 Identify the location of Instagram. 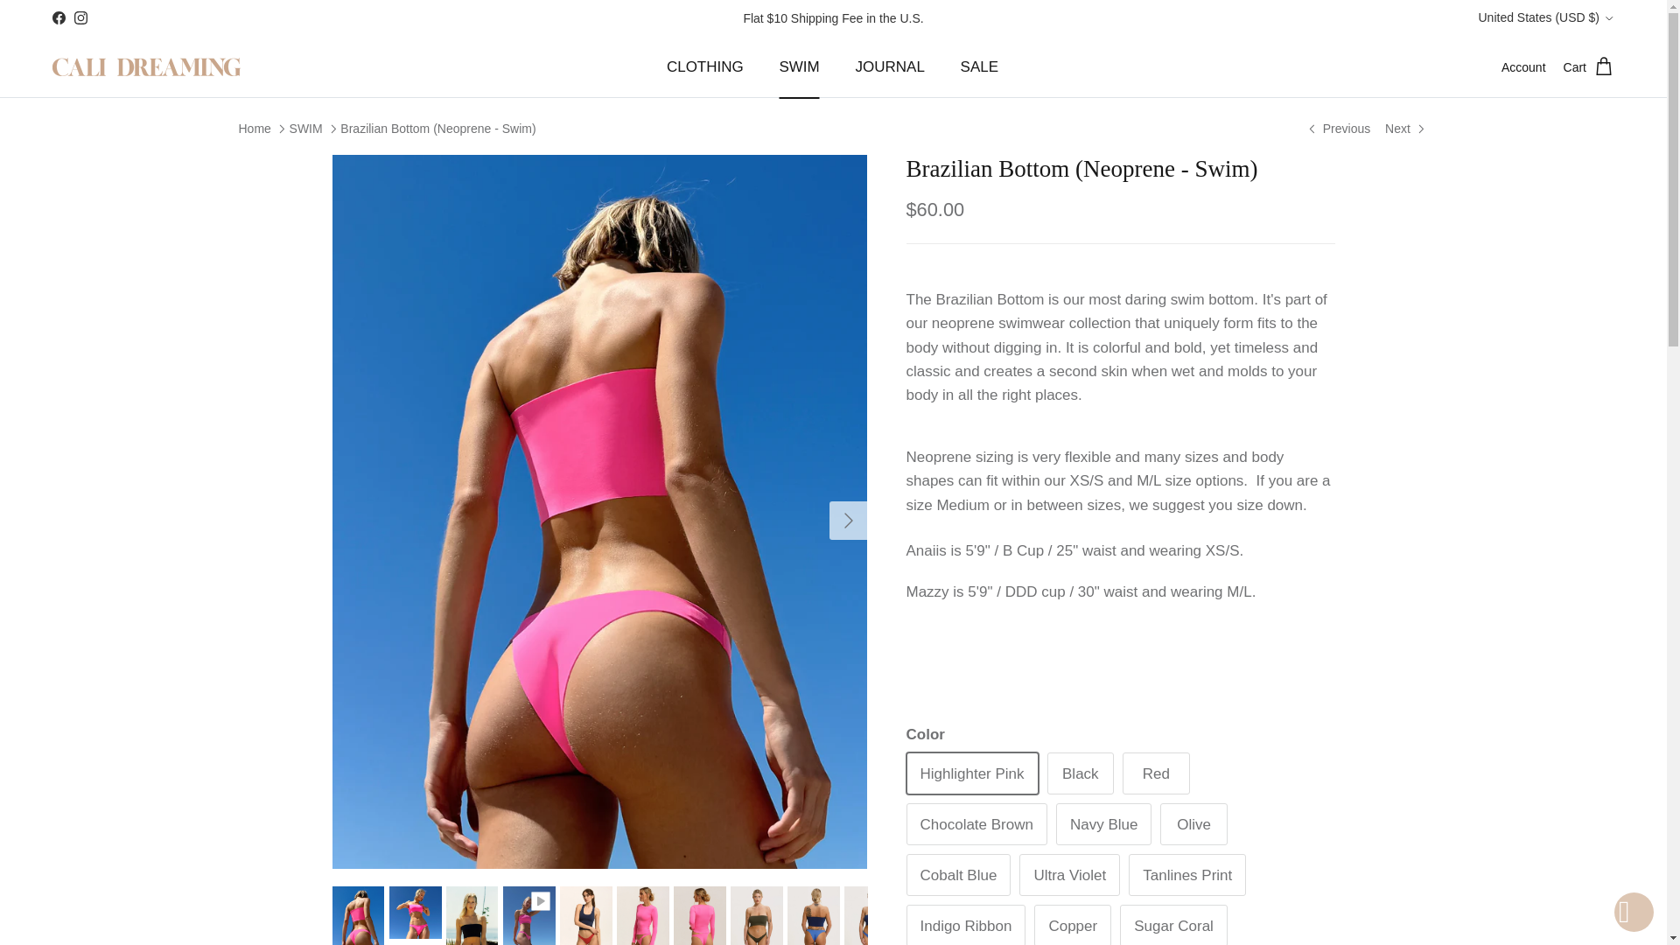
(80, 17).